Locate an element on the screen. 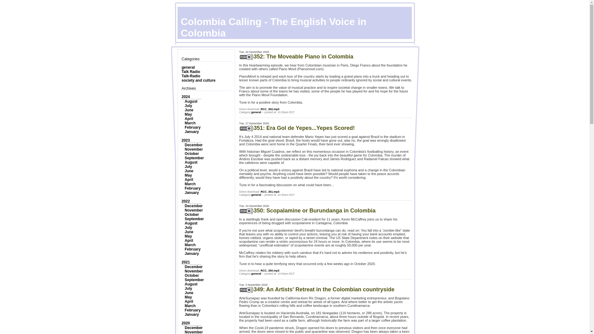 The width and height of the screenshot is (594, 334). September is located at coordinates (194, 158).